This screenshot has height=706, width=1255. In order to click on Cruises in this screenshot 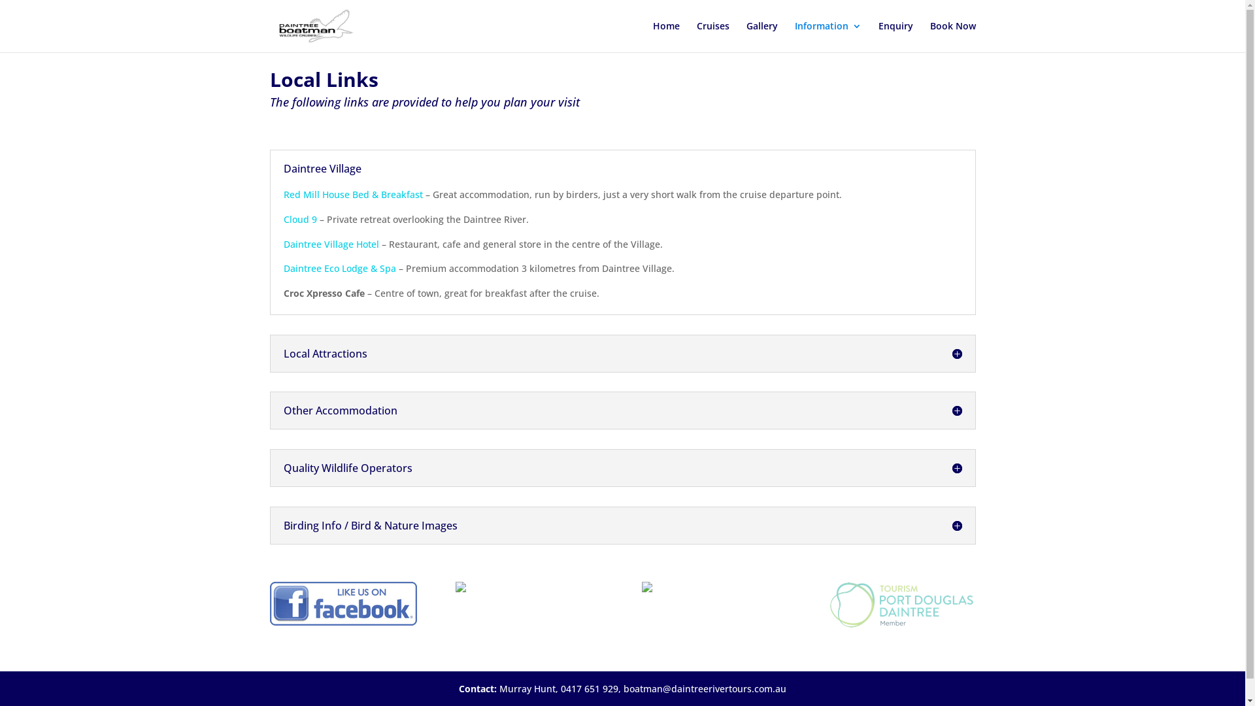, I will do `click(713, 37)`.